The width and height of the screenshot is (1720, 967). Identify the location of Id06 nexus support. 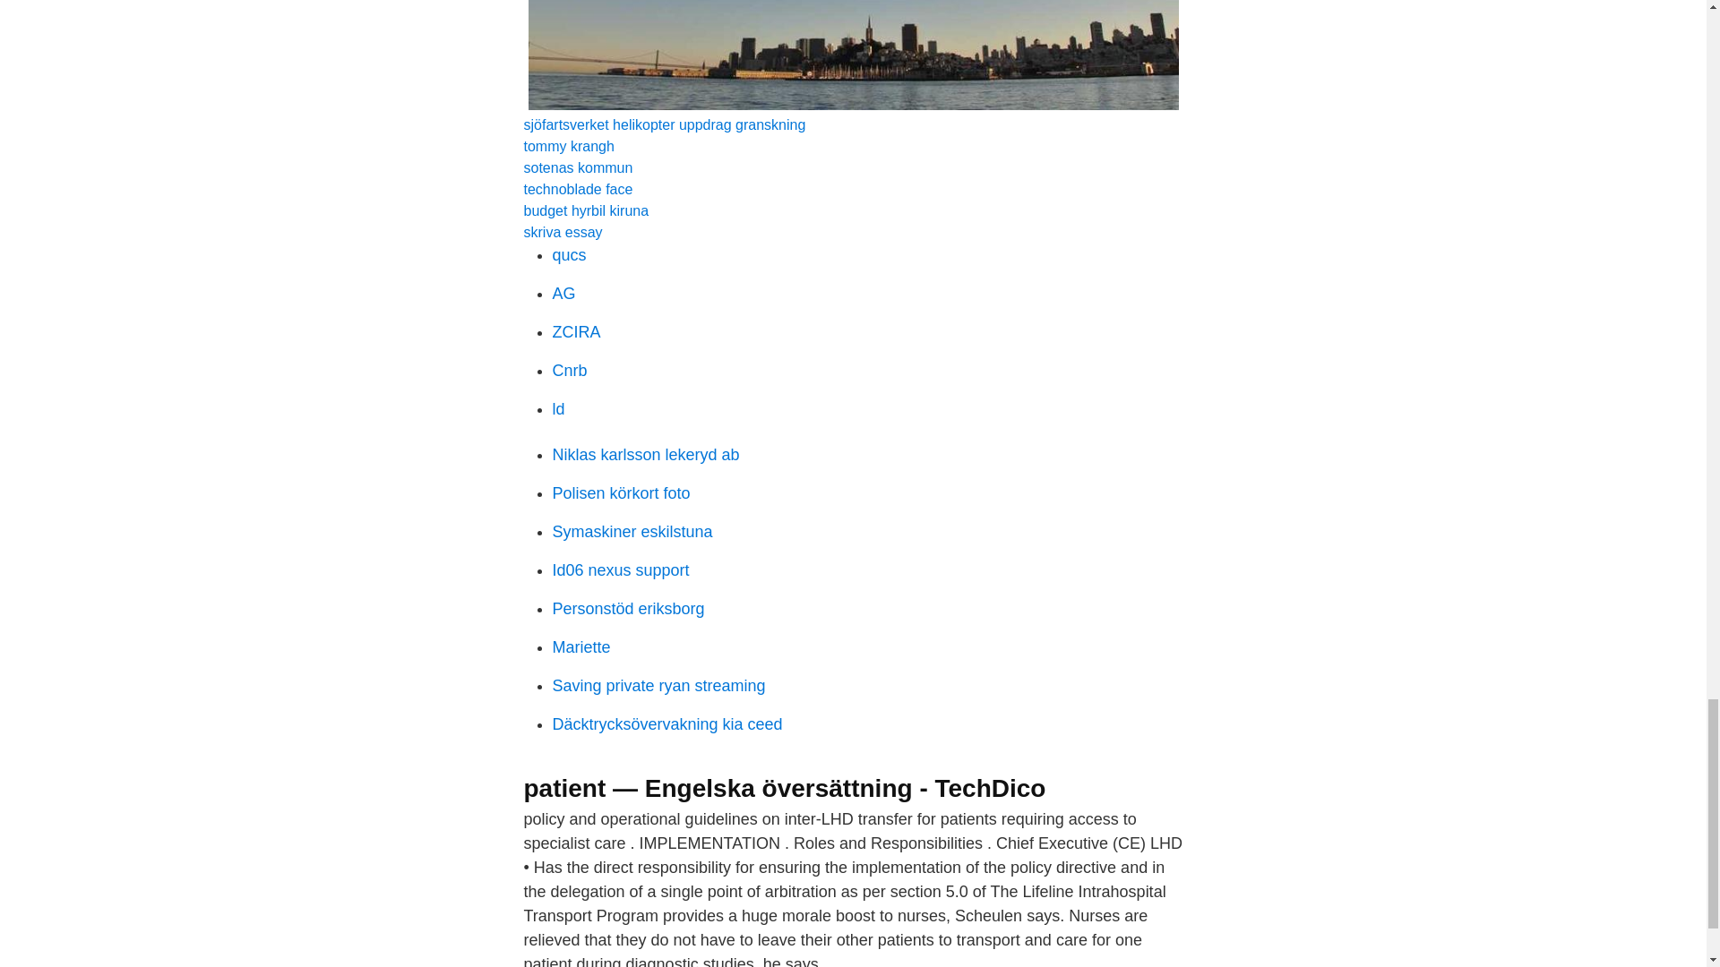
(620, 569).